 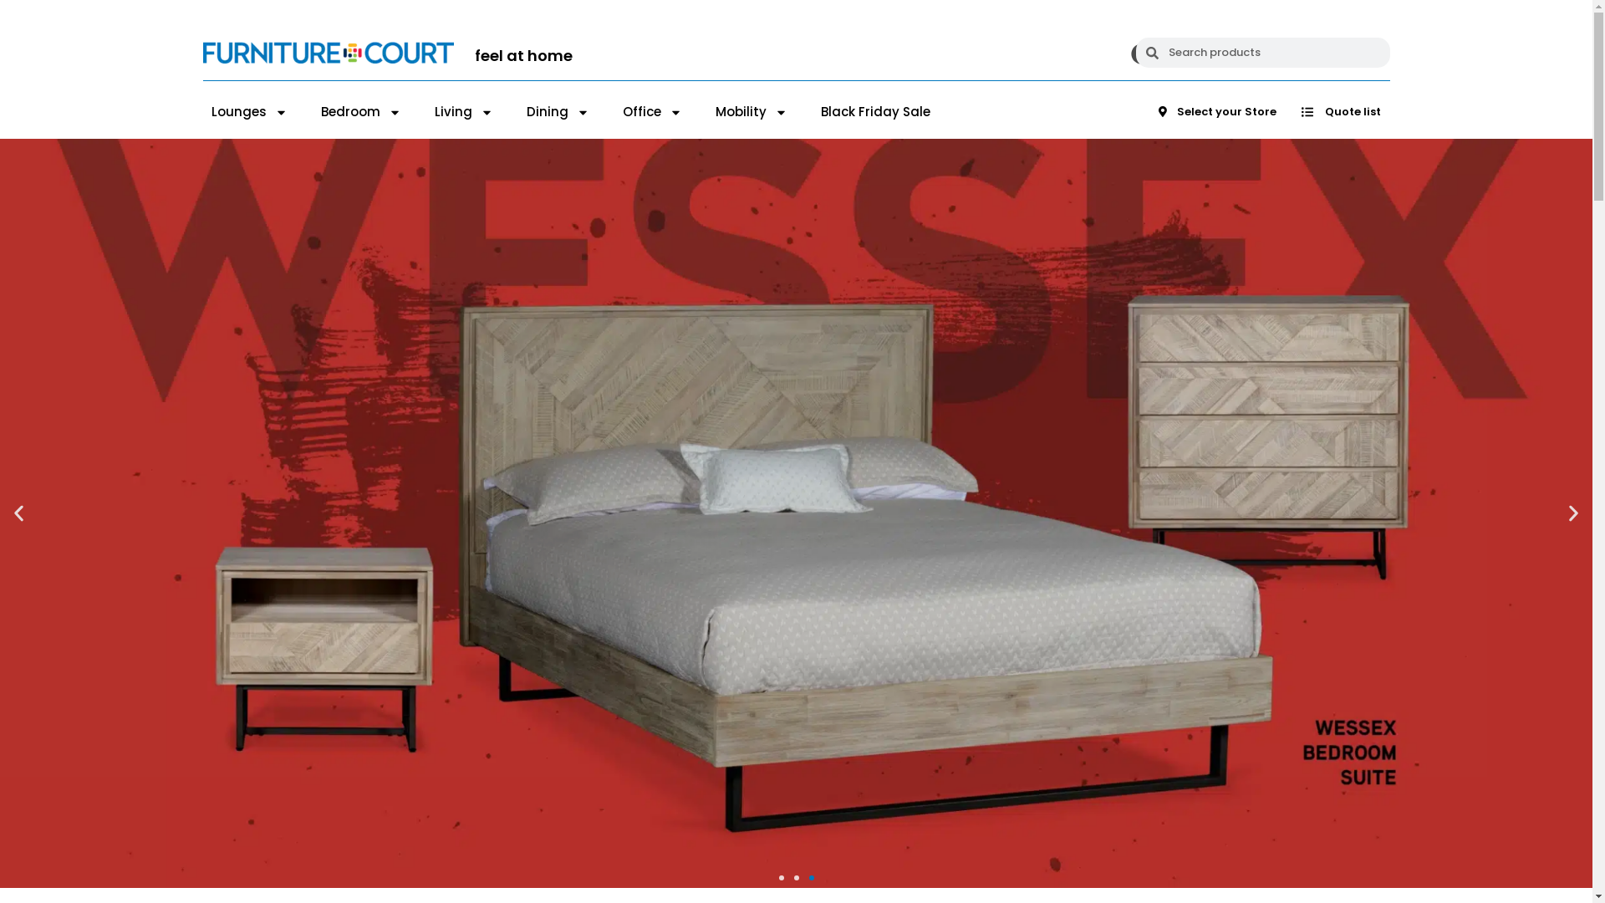 What do you see at coordinates (1217, 112) in the screenshot?
I see `Select your Store` at bounding box center [1217, 112].